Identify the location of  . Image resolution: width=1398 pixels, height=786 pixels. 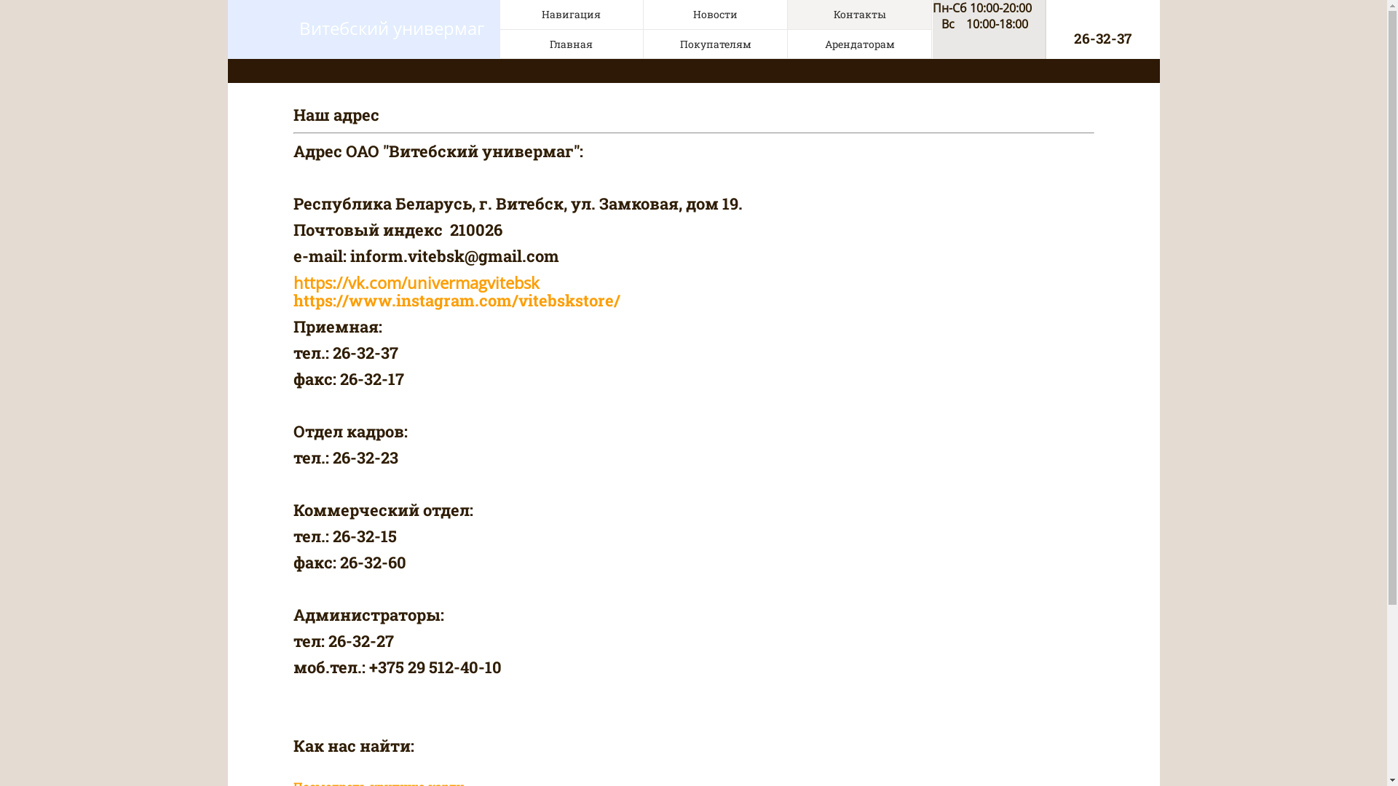
(622, 300).